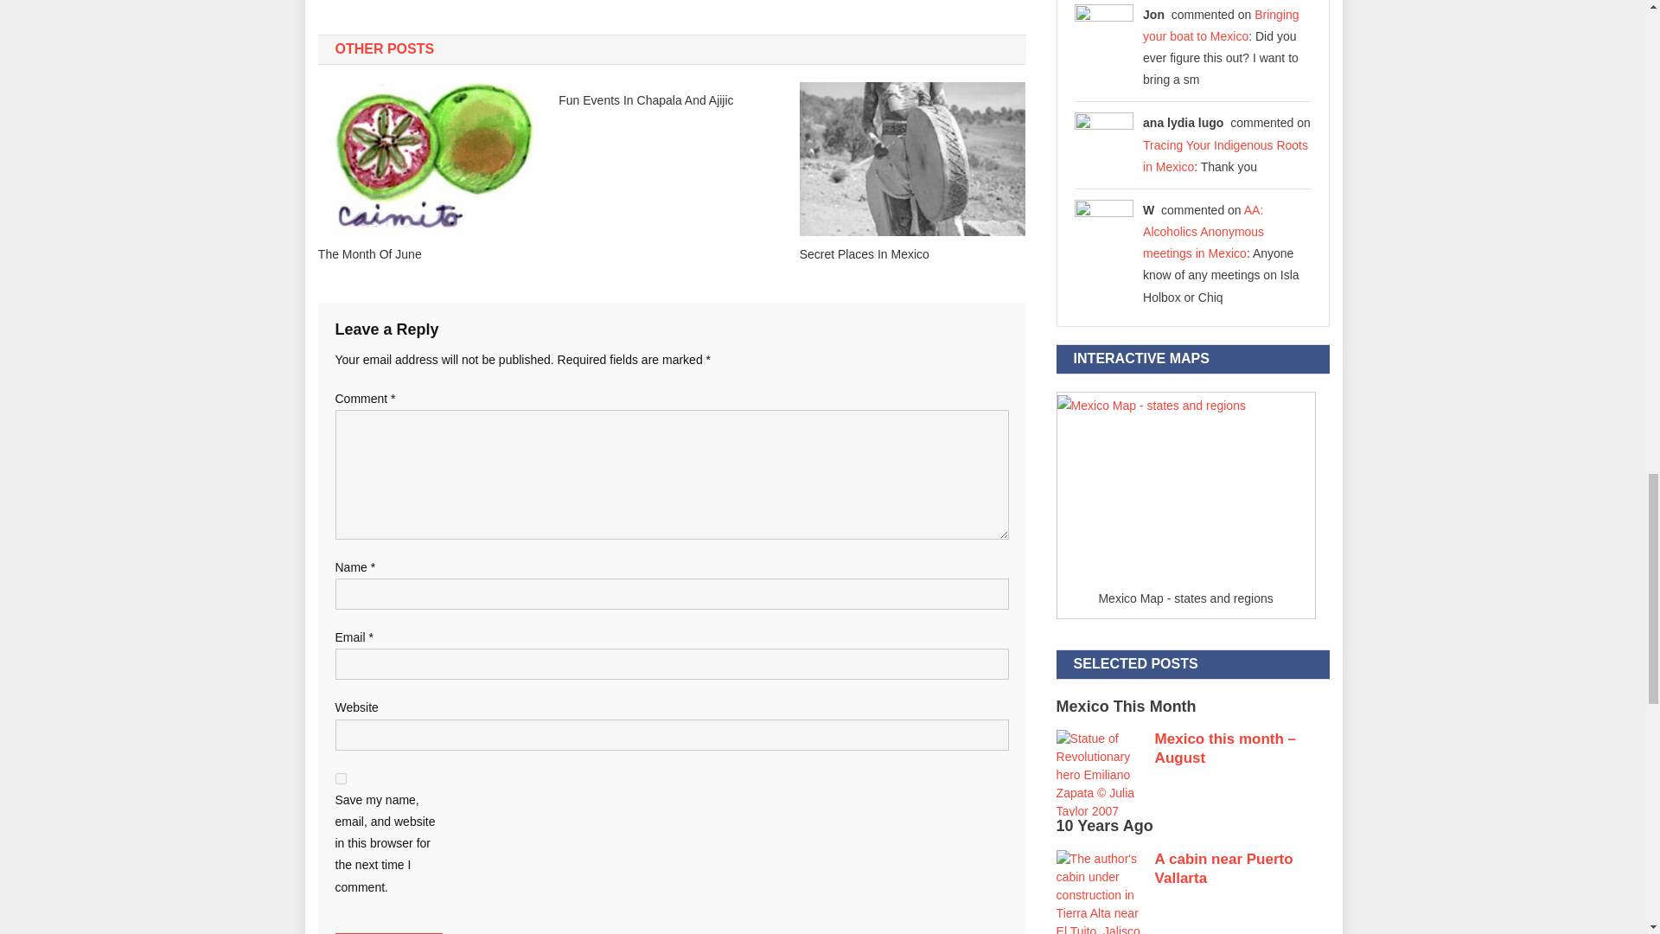 This screenshot has width=1660, height=934. What do you see at coordinates (1225, 156) in the screenshot?
I see `Tracing Your Indigenous Roots in Mexico` at bounding box center [1225, 156].